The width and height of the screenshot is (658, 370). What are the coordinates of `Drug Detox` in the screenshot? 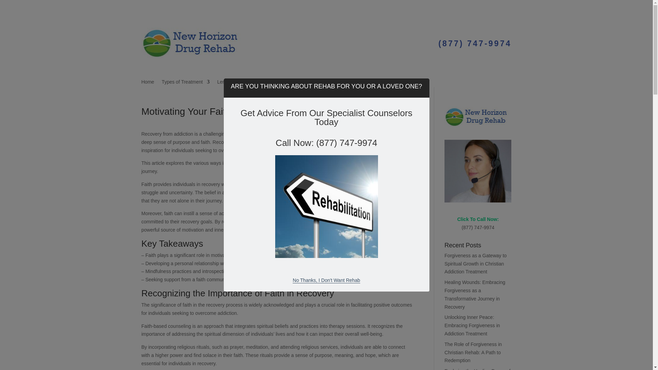 It's located at (321, 83).